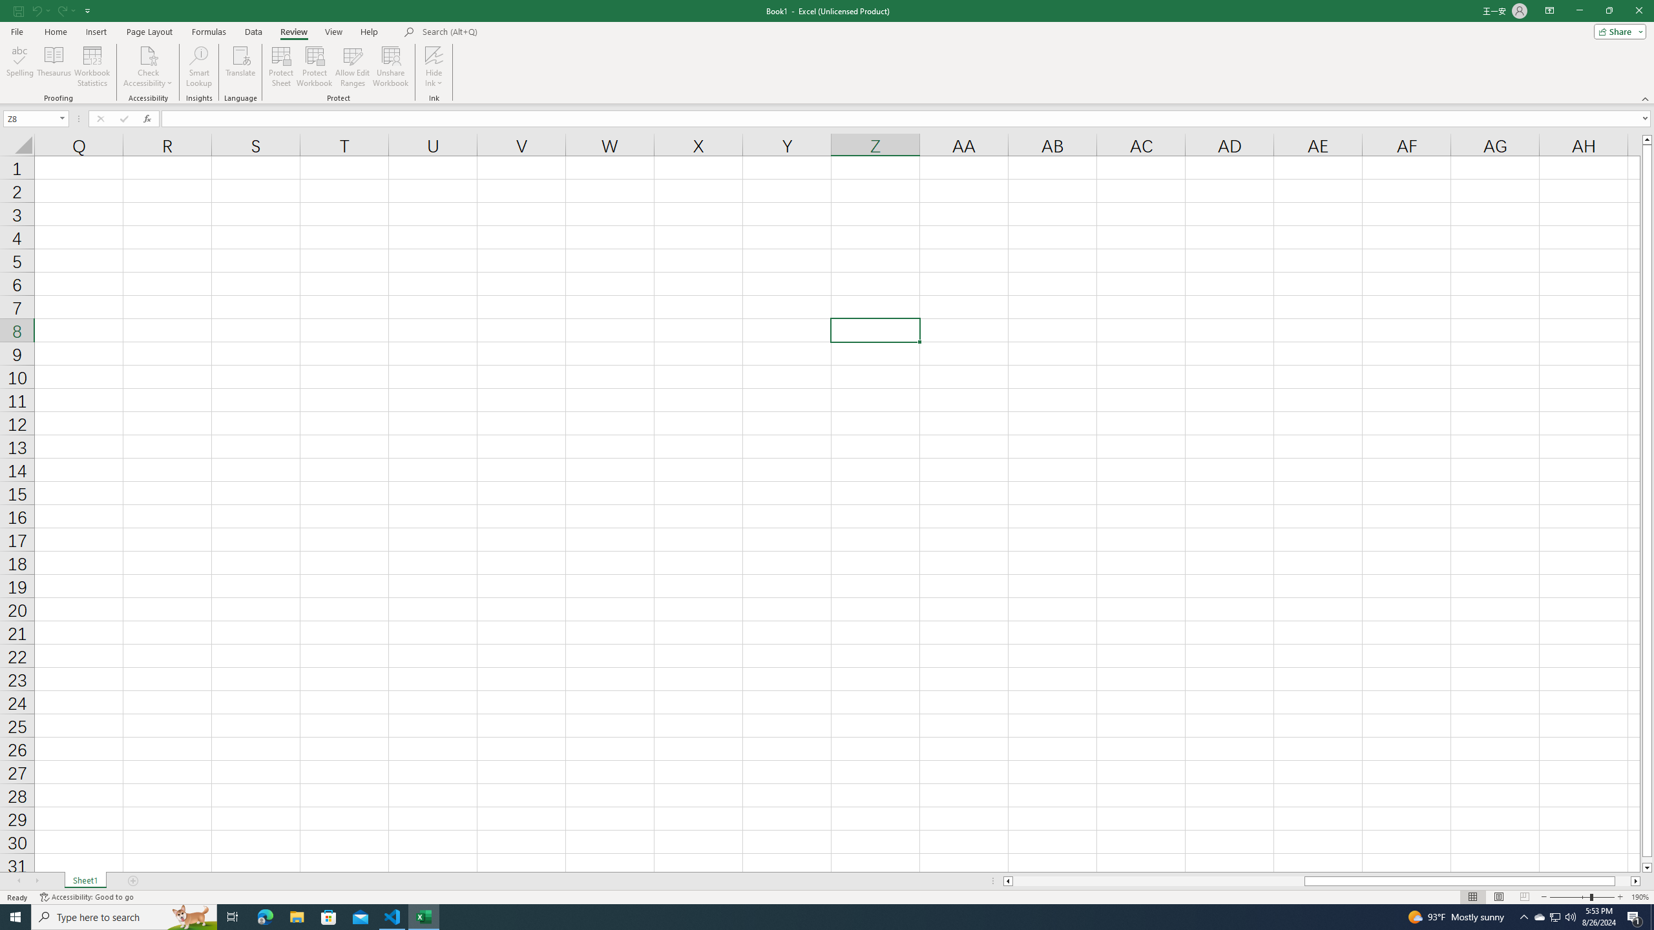 This screenshot has height=930, width=1654. Describe the element at coordinates (1637, 881) in the screenshot. I see `Column right` at that location.